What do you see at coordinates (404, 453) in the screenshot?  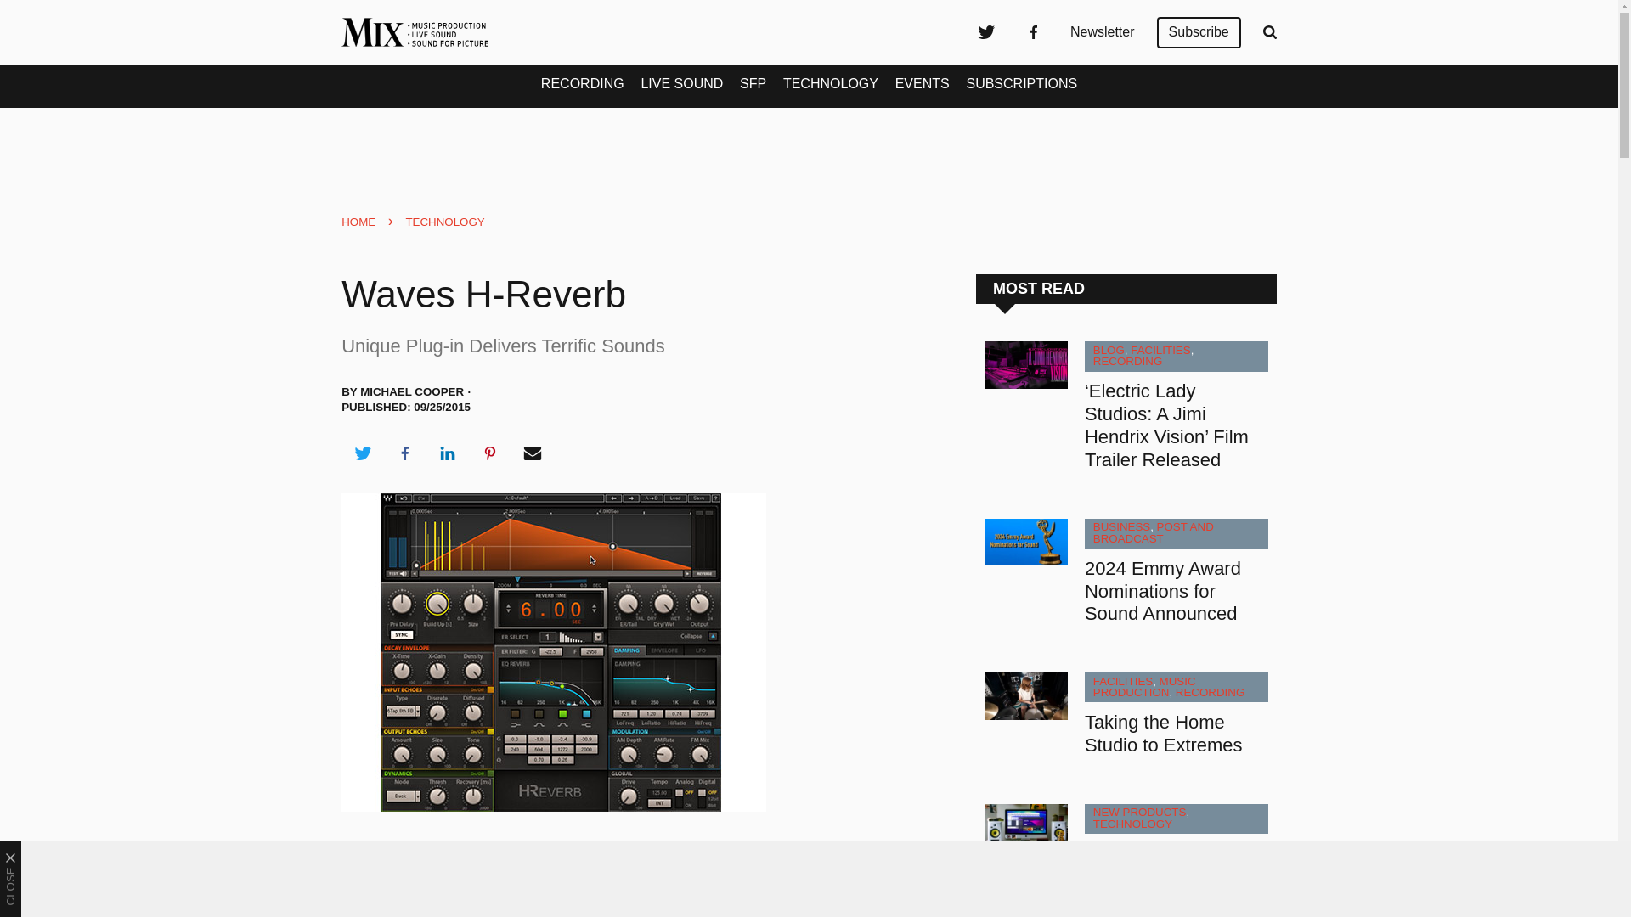 I see `Share on Facebook` at bounding box center [404, 453].